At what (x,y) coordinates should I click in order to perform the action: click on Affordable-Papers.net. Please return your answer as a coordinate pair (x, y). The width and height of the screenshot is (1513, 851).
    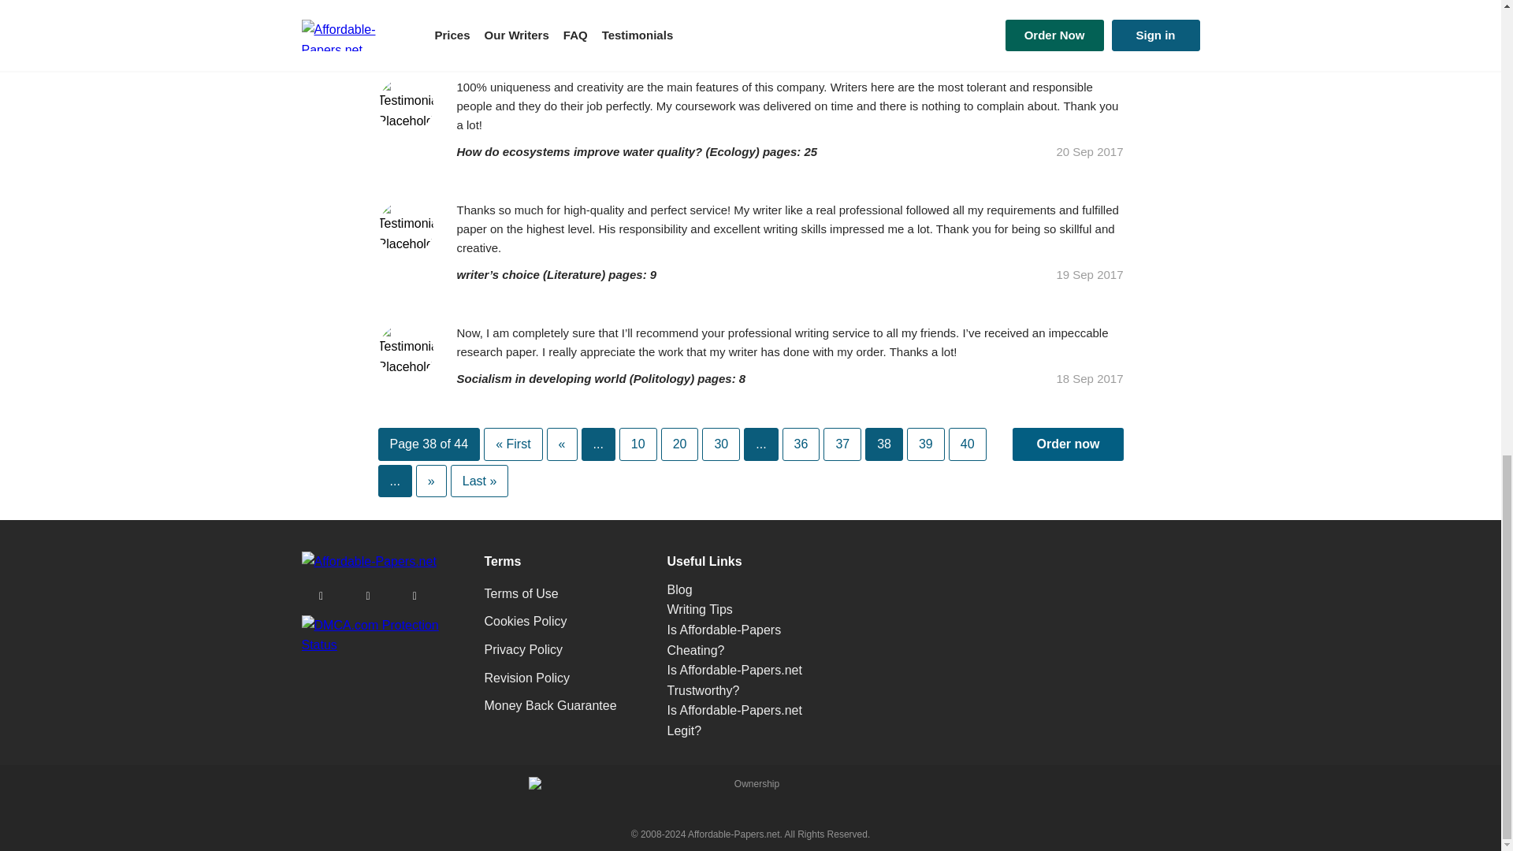
    Looking at the image, I should click on (368, 561).